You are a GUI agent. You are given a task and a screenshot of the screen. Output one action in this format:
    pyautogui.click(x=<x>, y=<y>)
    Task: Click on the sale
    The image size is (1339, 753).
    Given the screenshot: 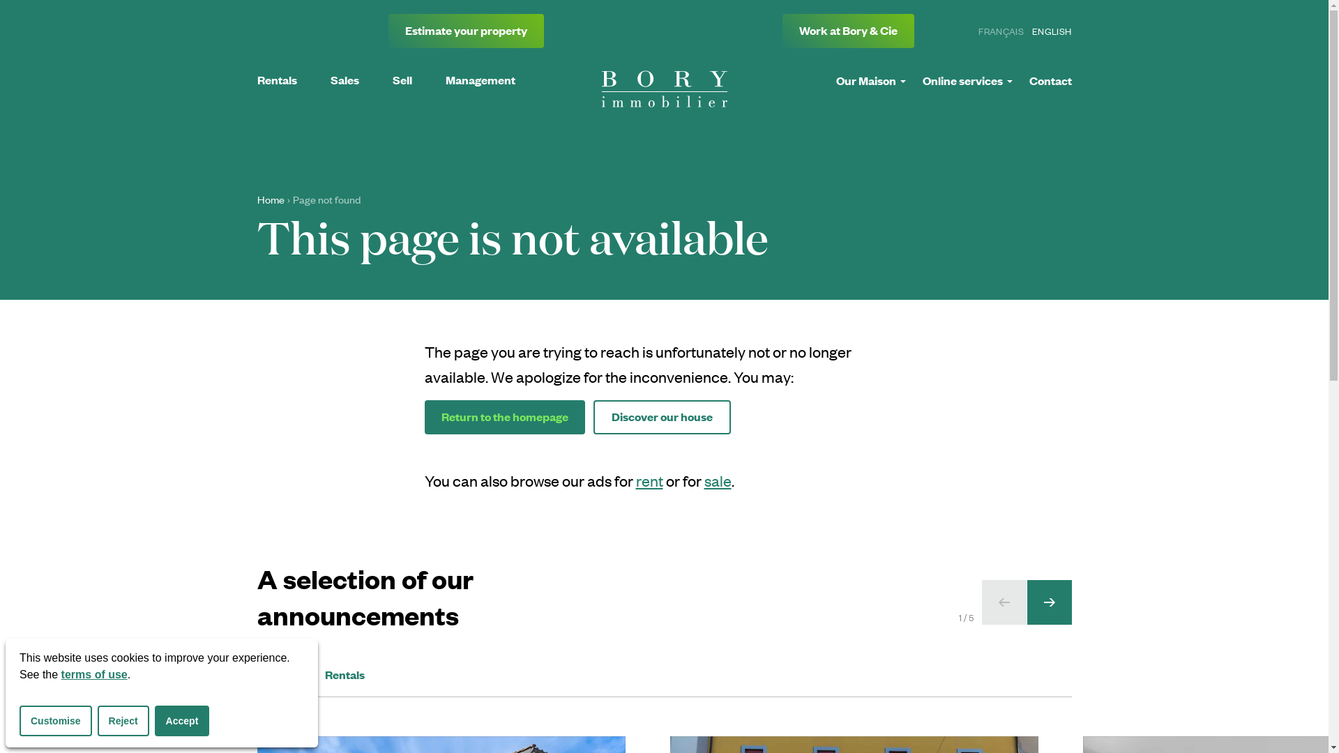 What is the action you would take?
    pyautogui.click(x=718, y=480)
    